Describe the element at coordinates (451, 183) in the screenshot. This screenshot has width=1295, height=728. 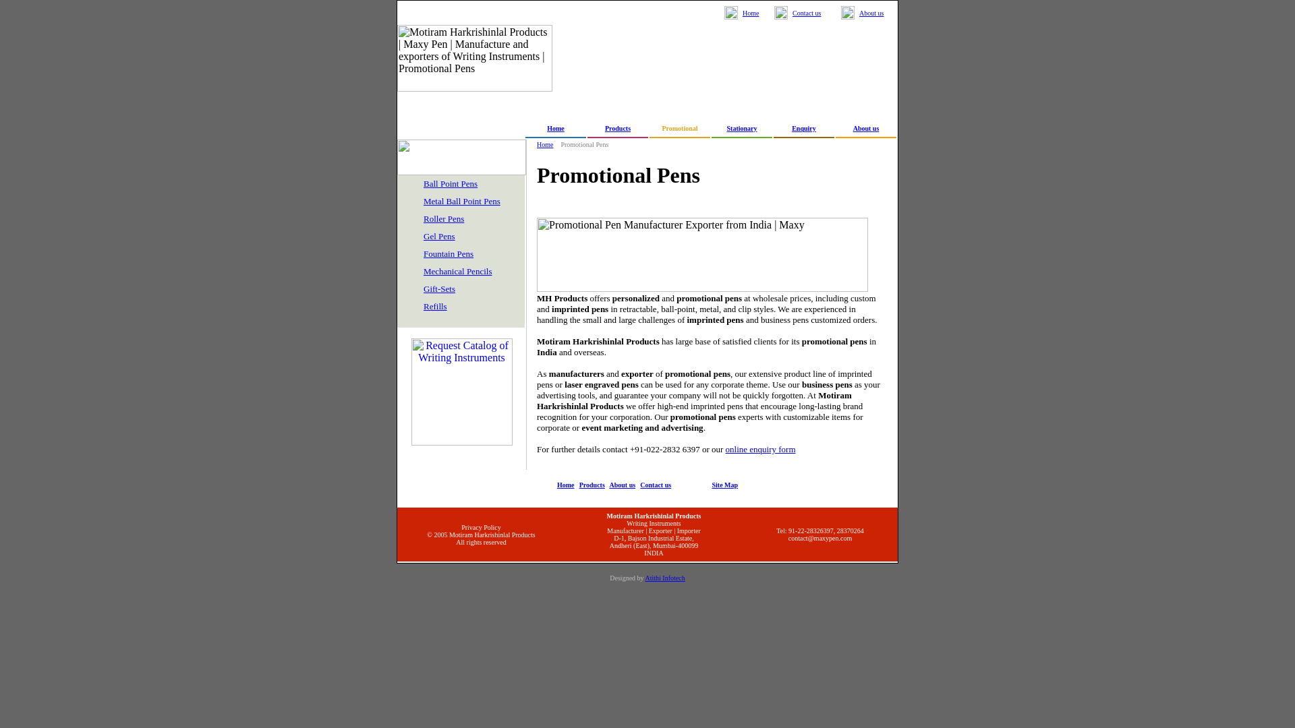
I see `Ball Point Pens` at that location.